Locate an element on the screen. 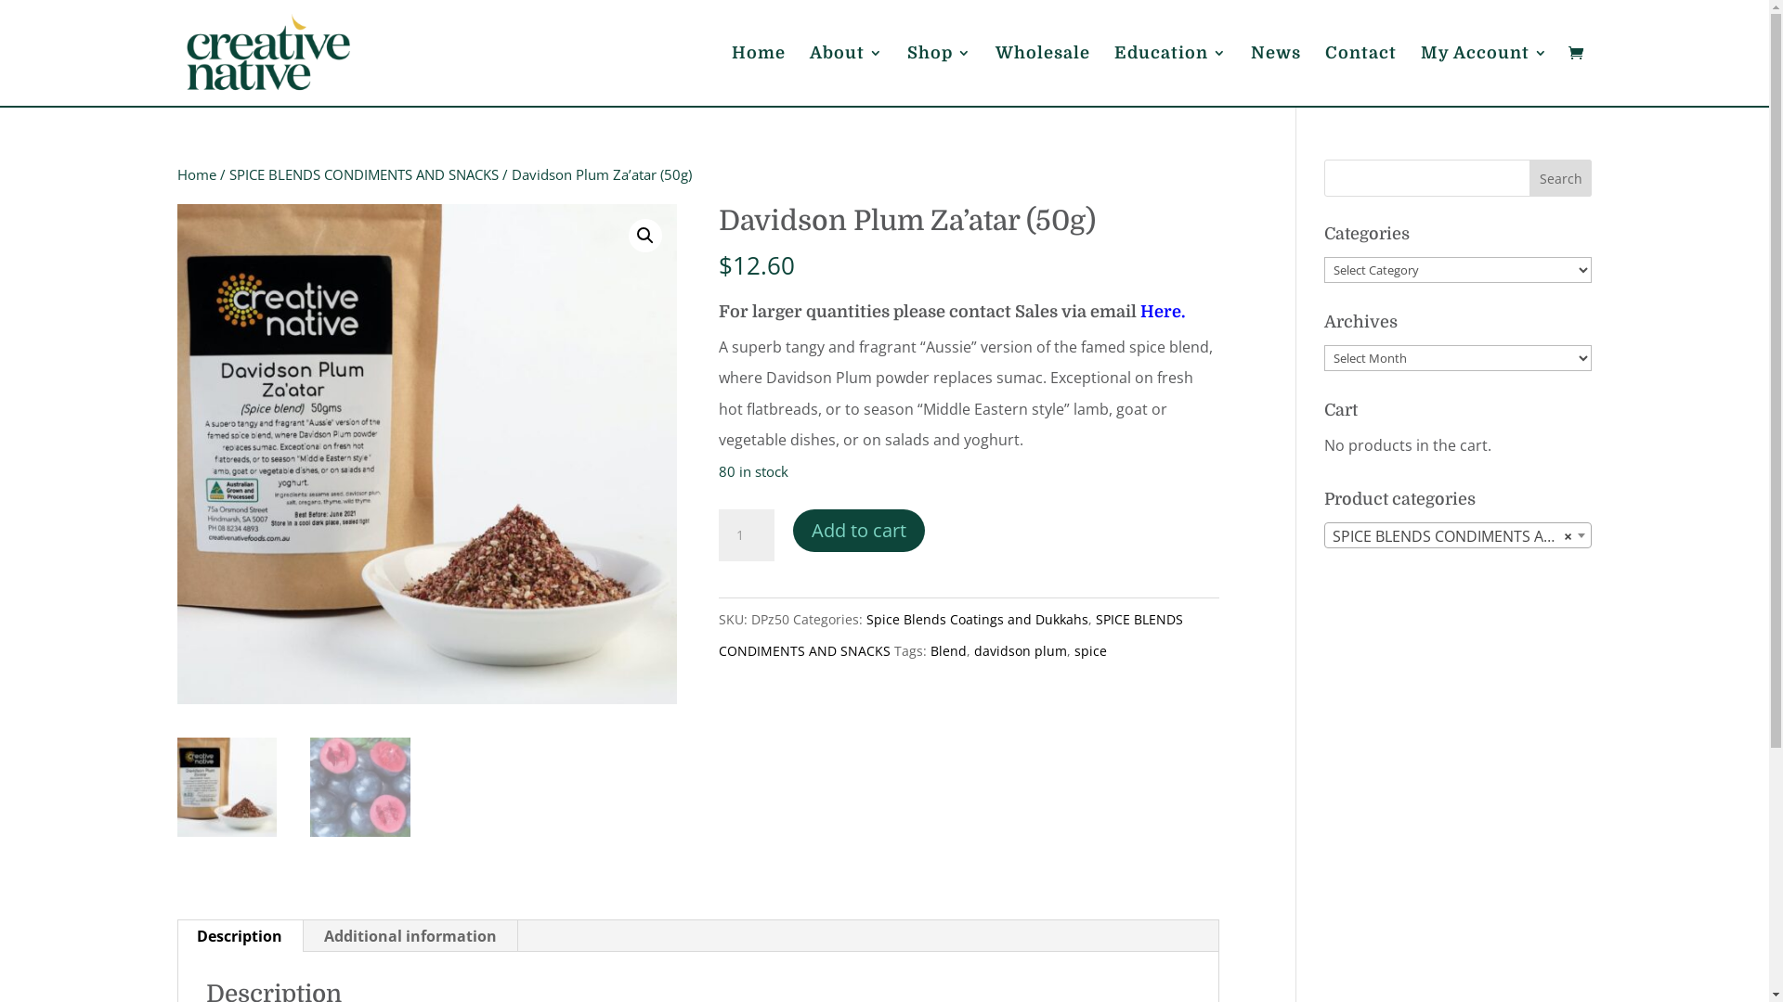  Davidson Plum, cut and whole is located at coordinates (927, 454).